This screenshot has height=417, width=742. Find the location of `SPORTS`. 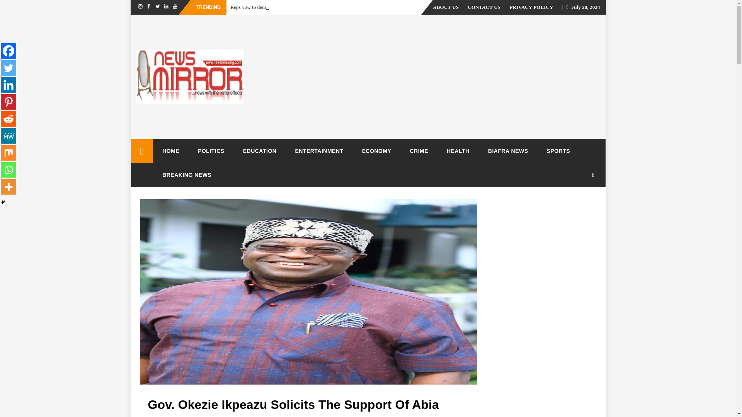

SPORTS is located at coordinates (558, 151).